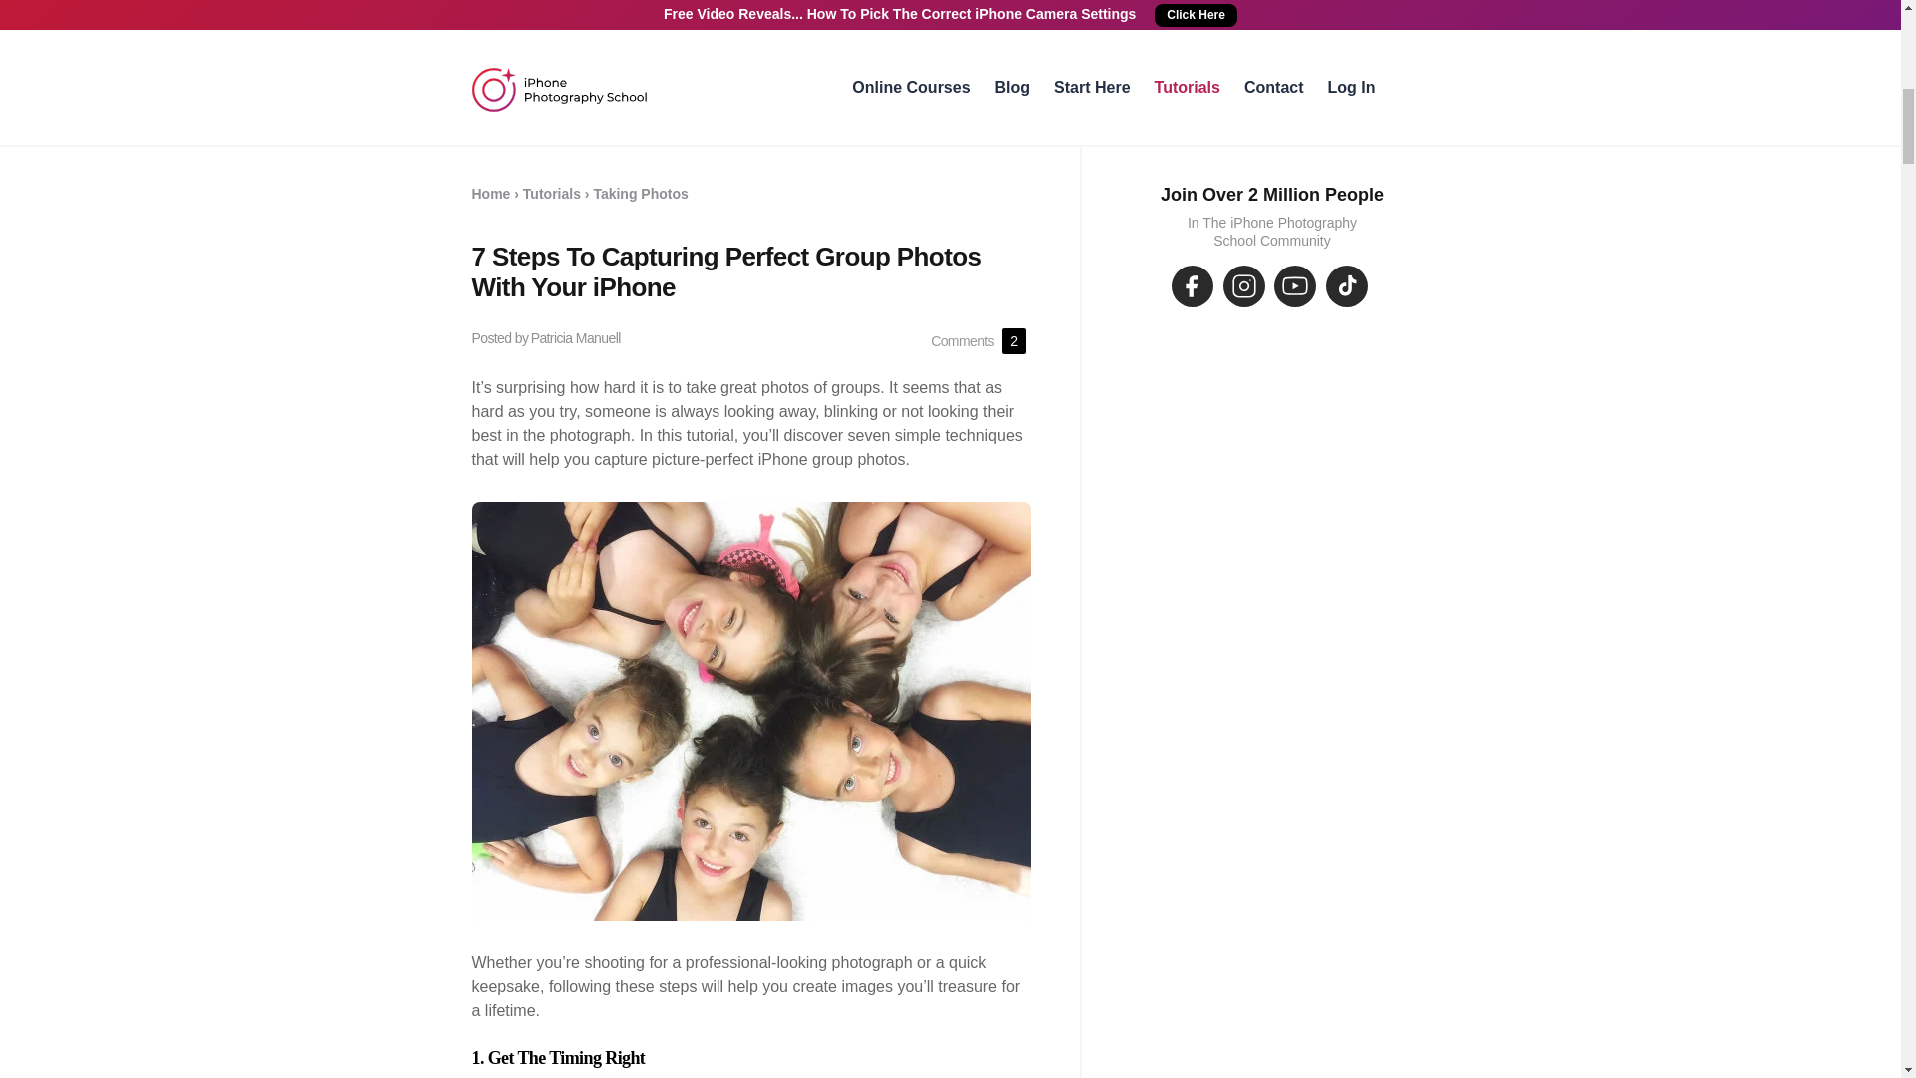  I want to click on Tutorials, so click(551, 193).